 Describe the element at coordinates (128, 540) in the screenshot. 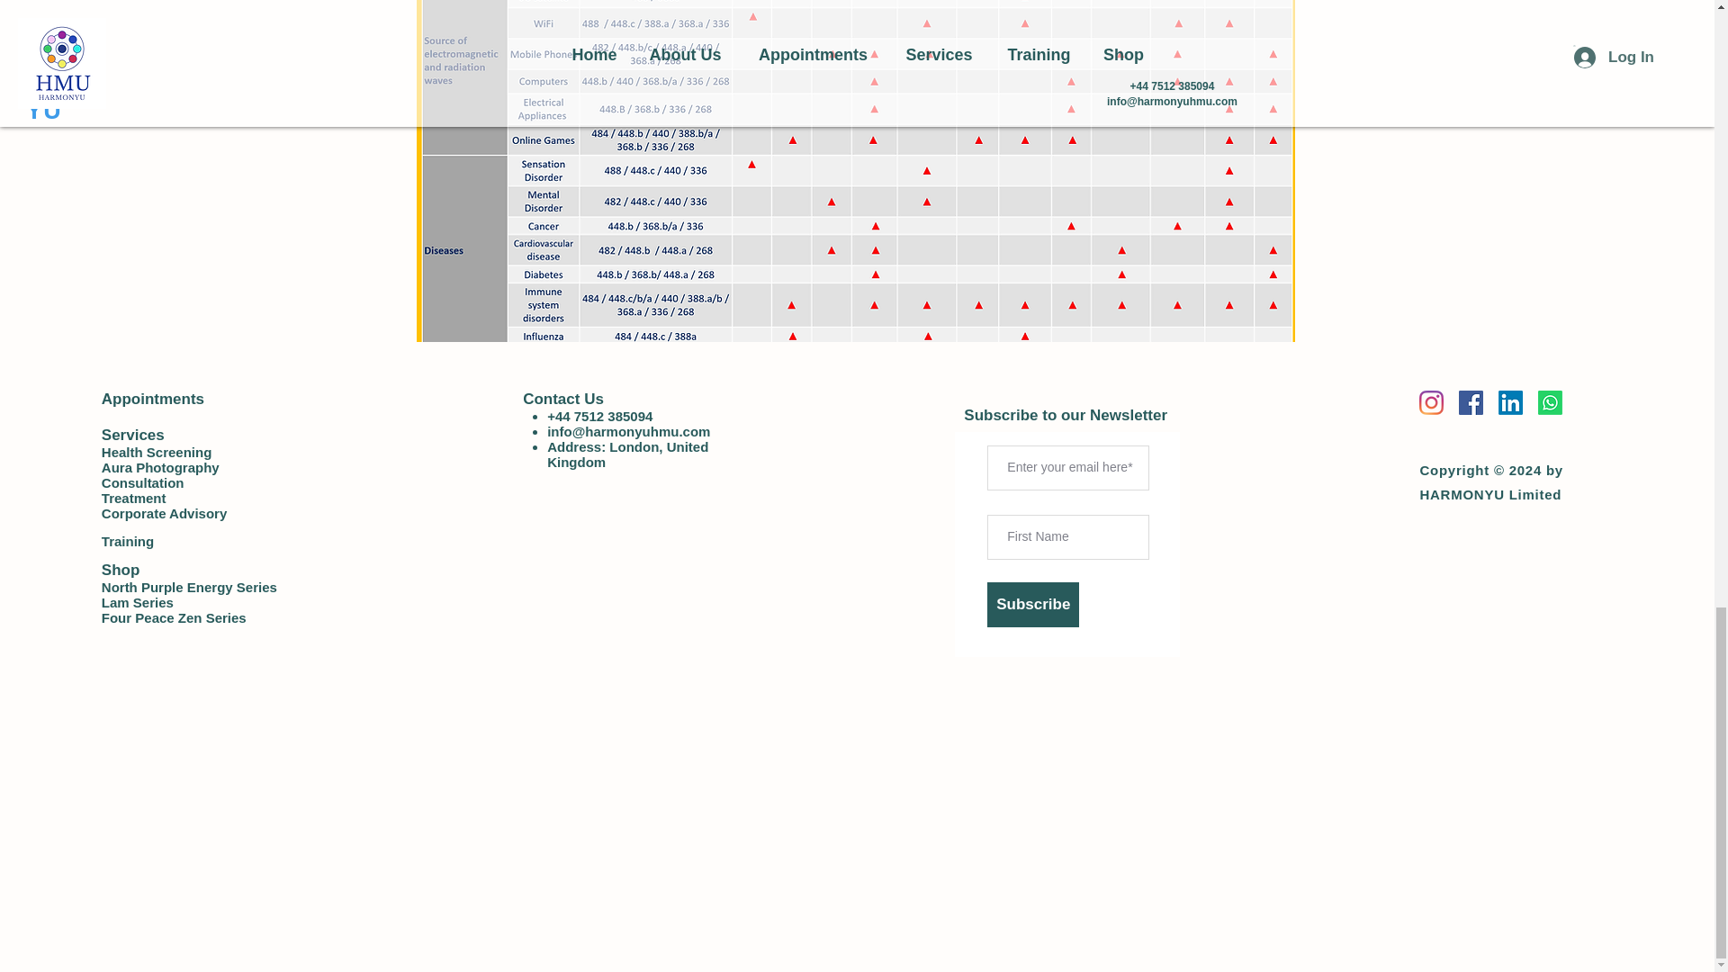

I see `Training` at that location.